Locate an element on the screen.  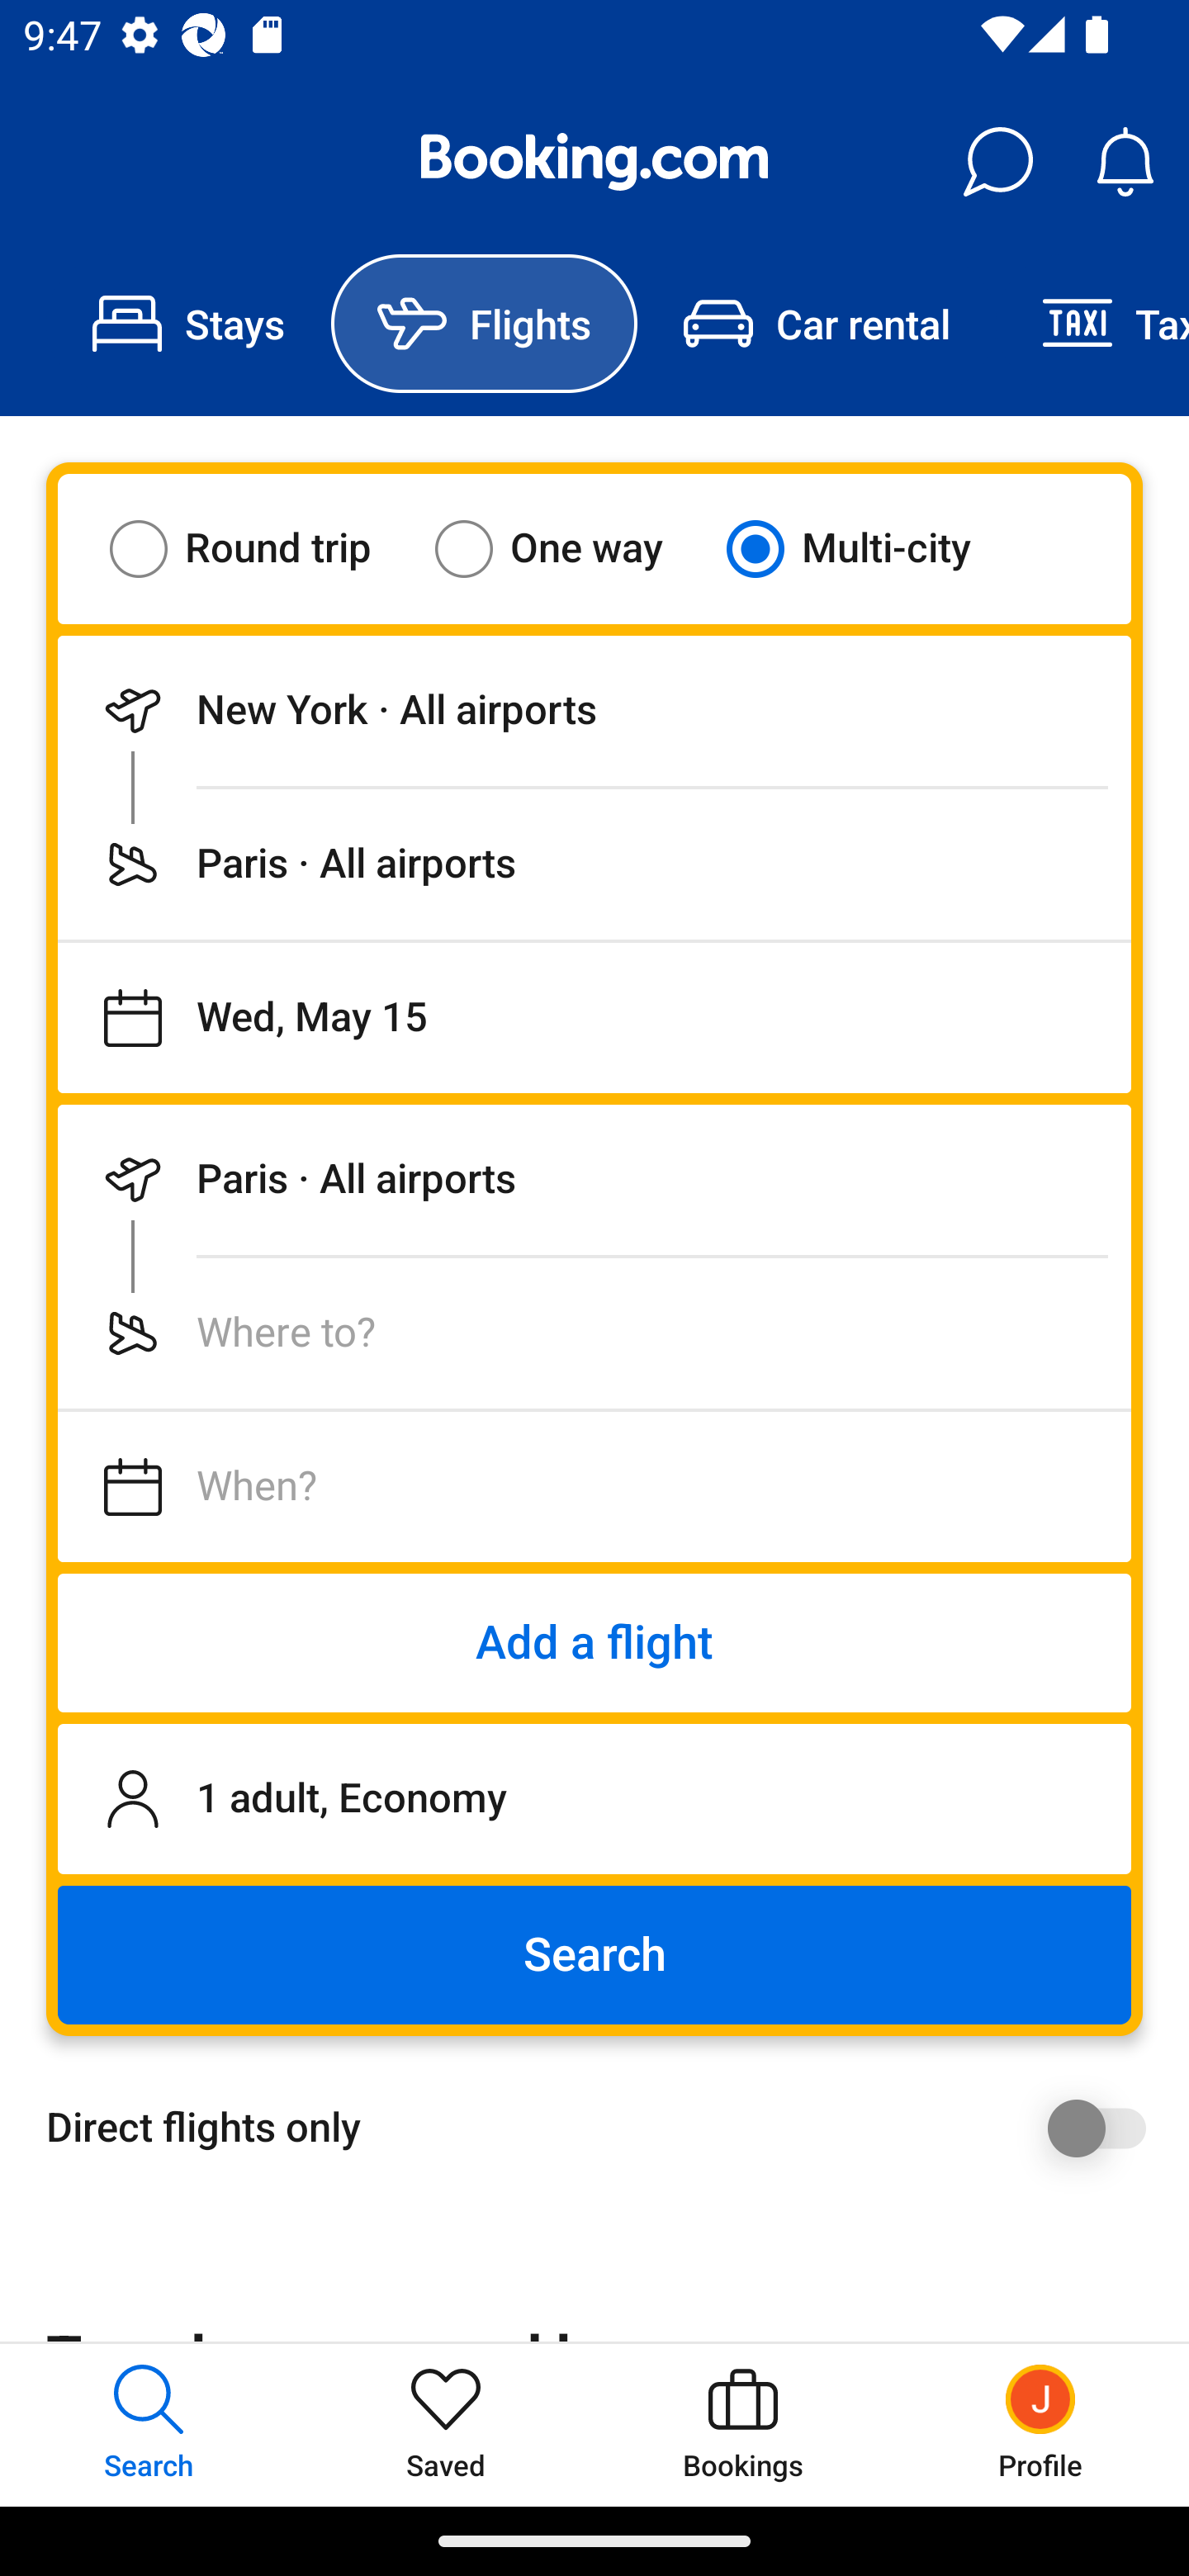
Flight 1 departing on Wed, May 15 is located at coordinates (594, 1017).